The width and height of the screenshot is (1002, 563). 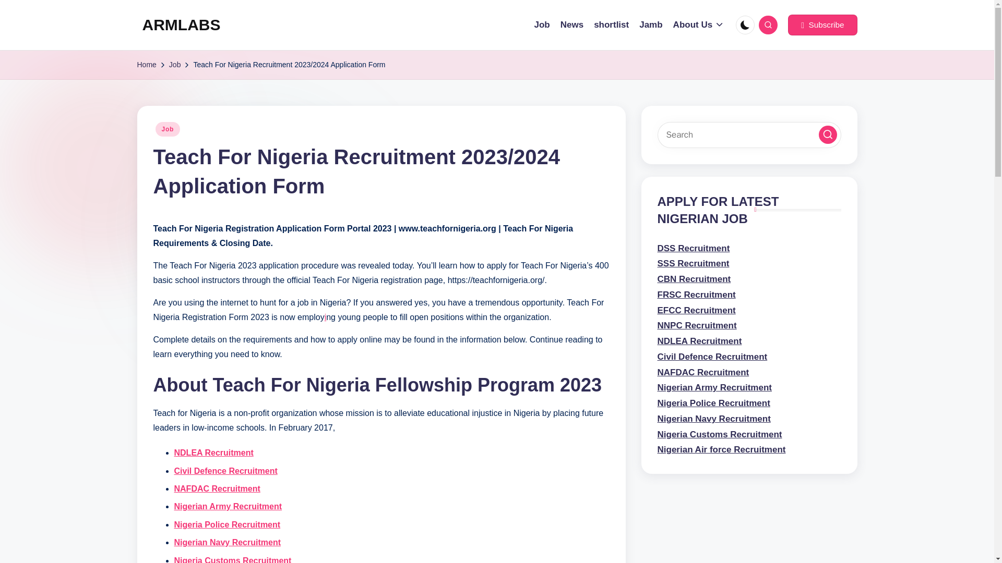 I want to click on About Us, so click(x=699, y=25).